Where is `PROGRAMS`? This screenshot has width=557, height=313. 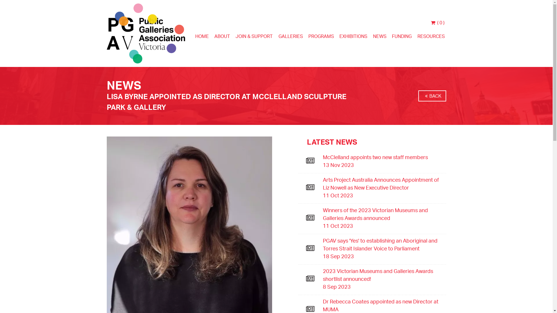 PROGRAMS is located at coordinates (321, 38).